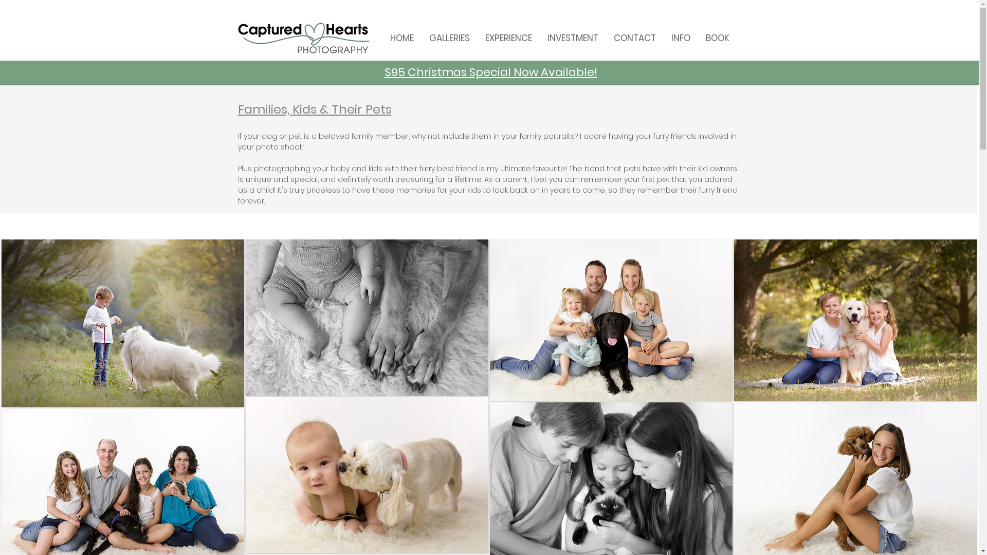 The height and width of the screenshot is (555, 987). Describe the element at coordinates (717, 38) in the screenshot. I see `BOOK` at that location.